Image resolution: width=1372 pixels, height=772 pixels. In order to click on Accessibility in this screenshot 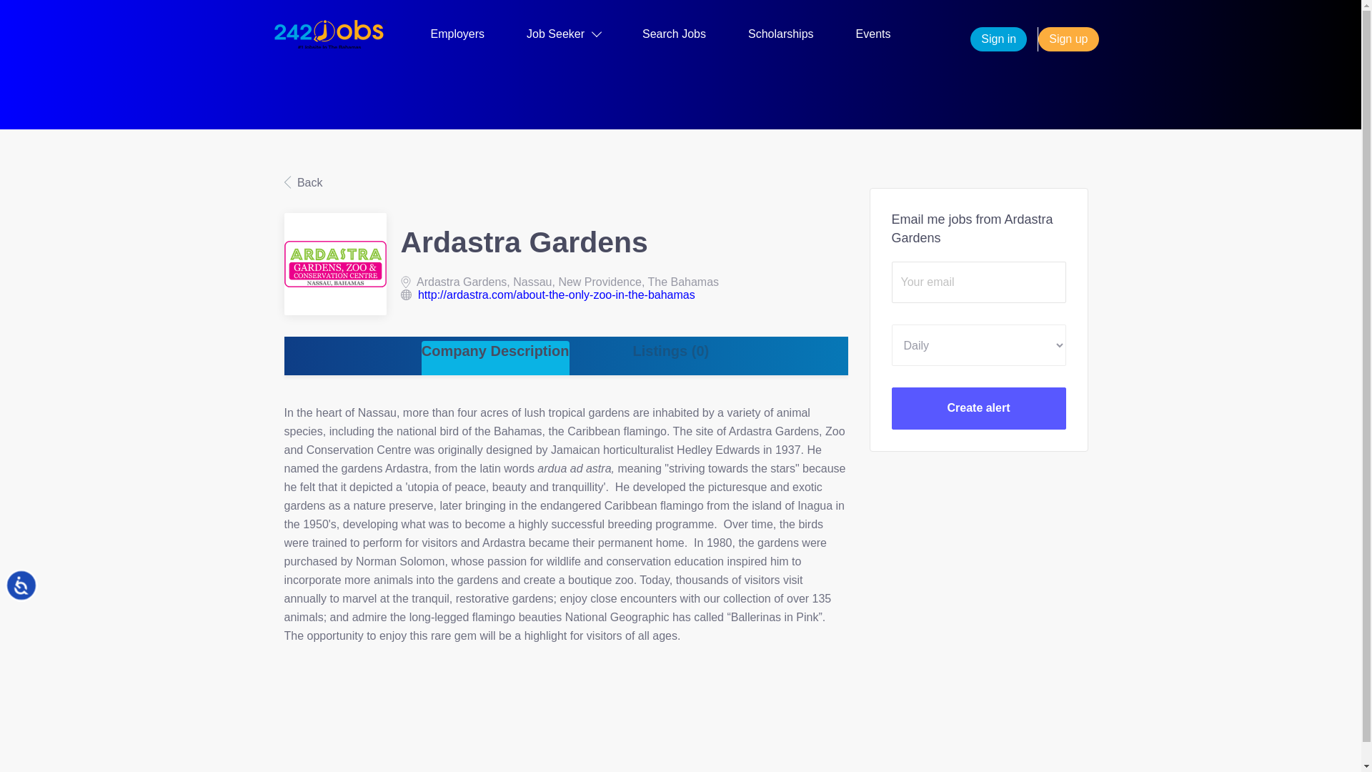, I will do `click(37, 600)`.